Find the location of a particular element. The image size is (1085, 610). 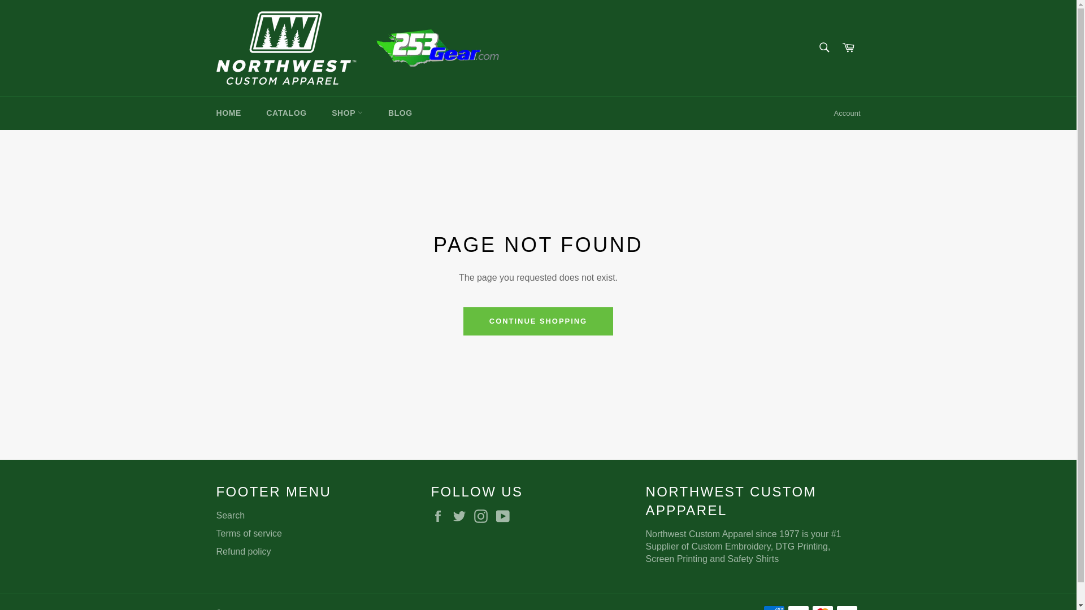

SHOP is located at coordinates (347, 113).